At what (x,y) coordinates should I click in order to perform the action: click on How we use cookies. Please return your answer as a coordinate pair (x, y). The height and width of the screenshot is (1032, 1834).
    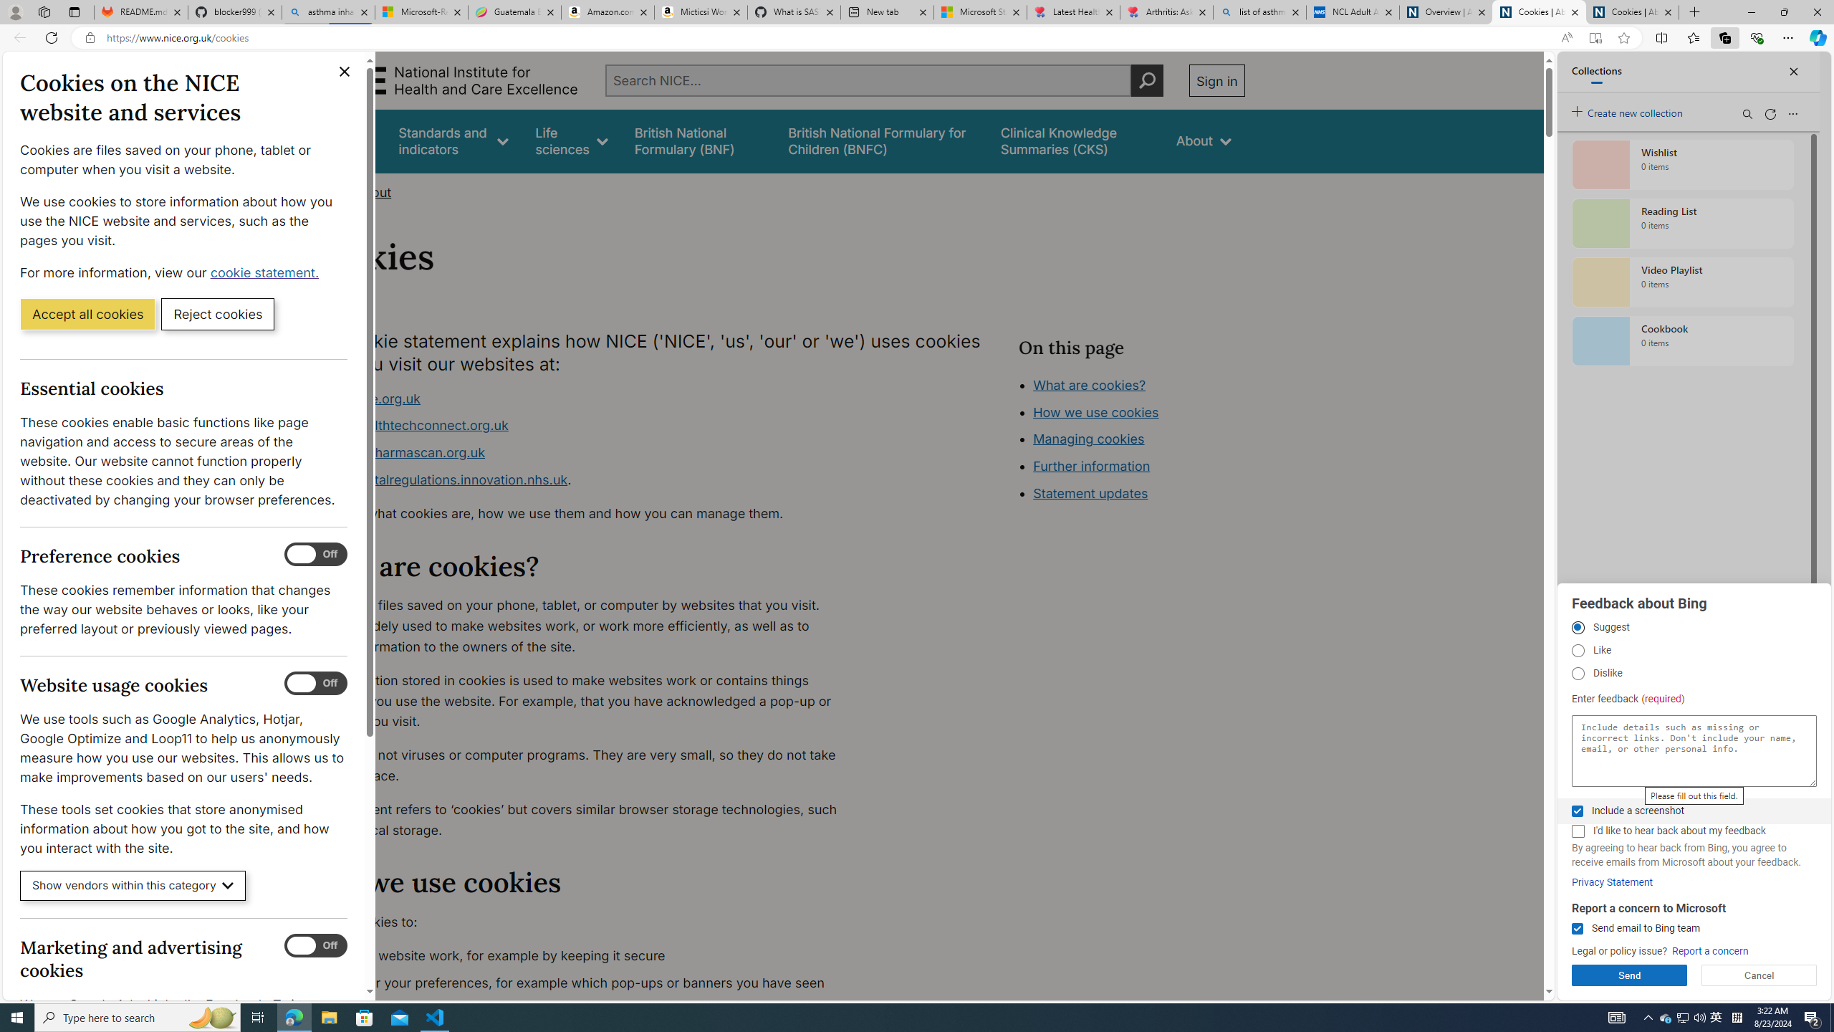
    Looking at the image, I should click on (1146, 492).